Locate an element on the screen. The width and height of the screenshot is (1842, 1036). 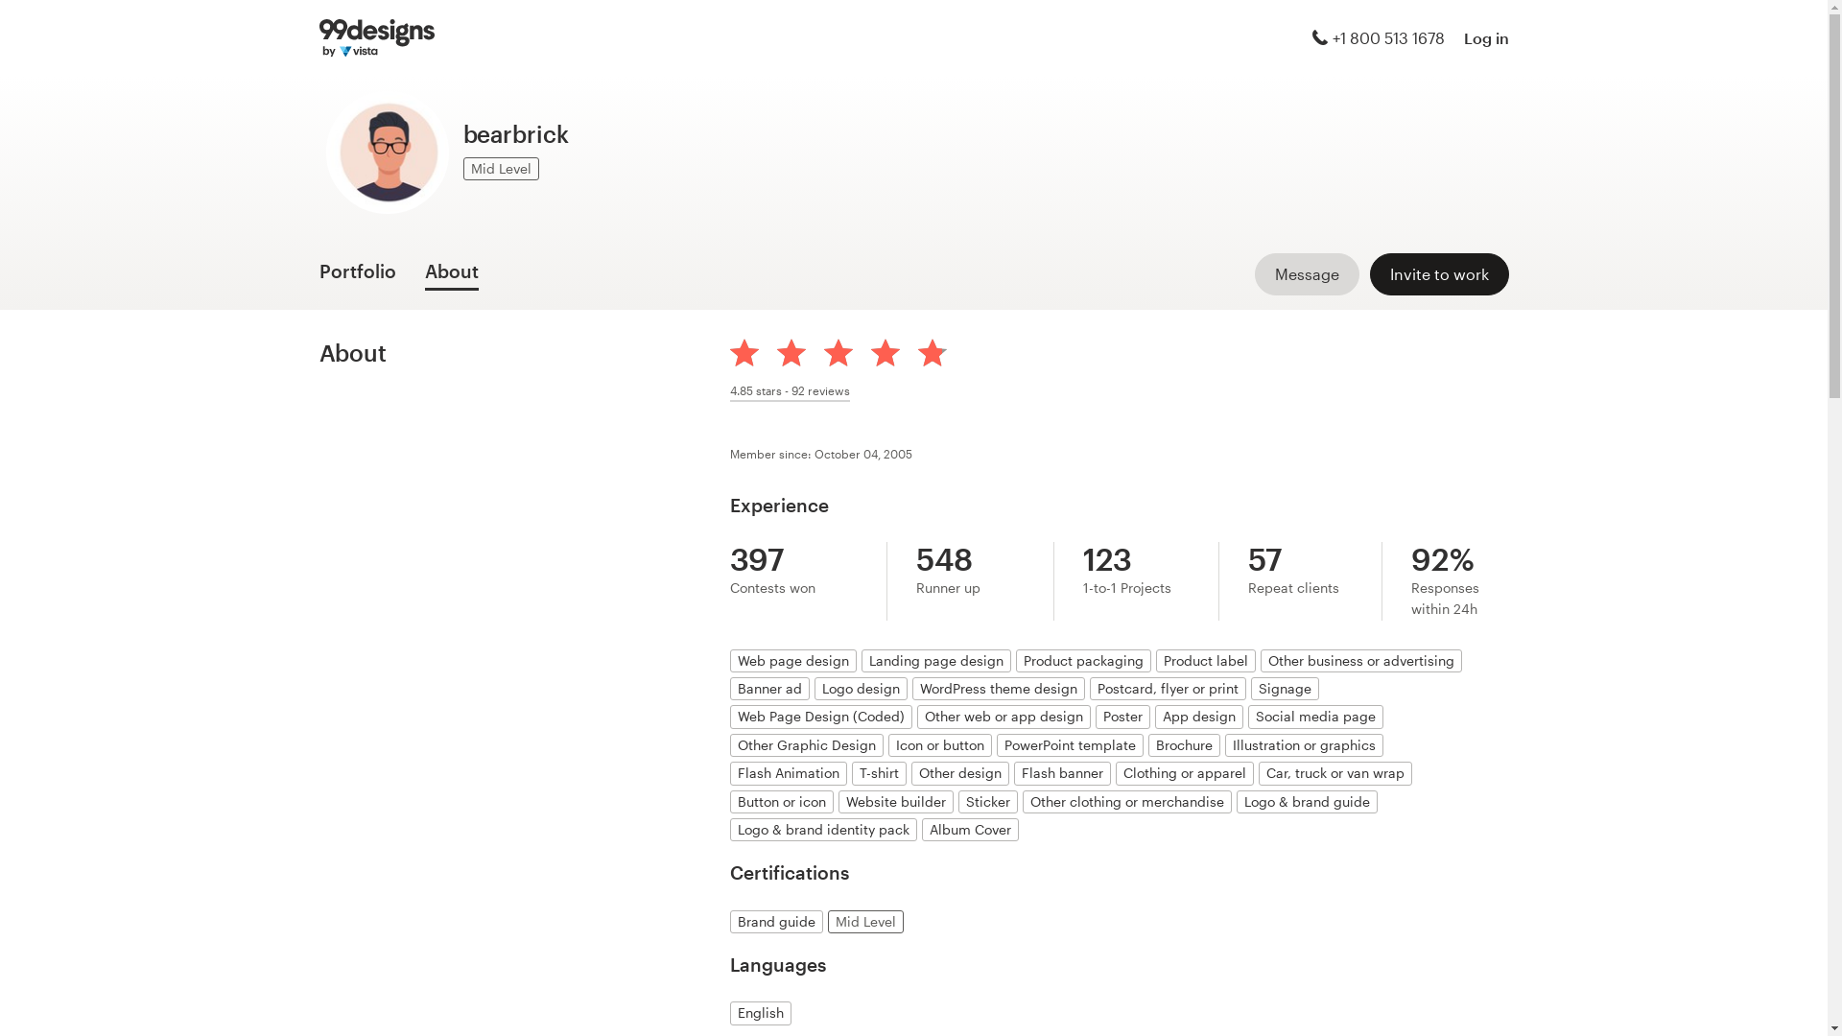
Log in is located at coordinates (1487, 38).